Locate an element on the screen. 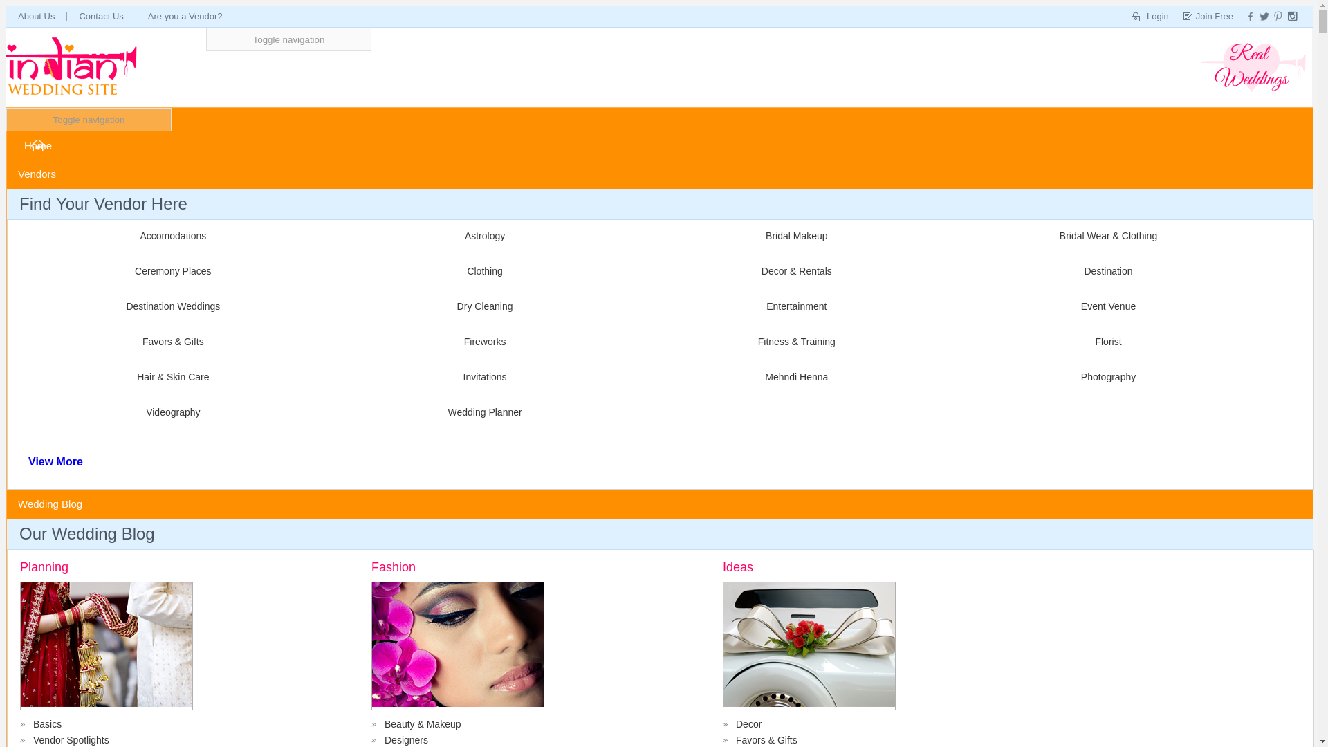 Image resolution: width=1328 pixels, height=747 pixels. Join Free is located at coordinates (1204, 15).